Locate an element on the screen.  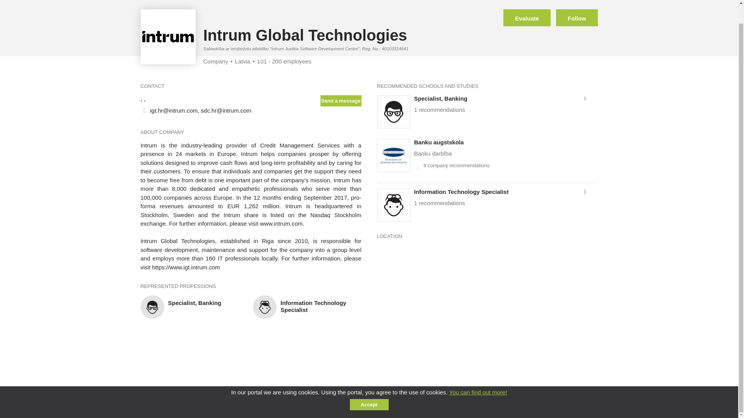
PRIVACY POLICY is located at coordinates (480, 406).